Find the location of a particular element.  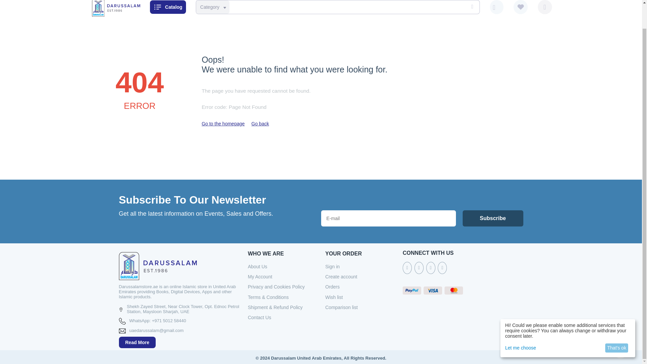

Search is located at coordinates (471, 7).